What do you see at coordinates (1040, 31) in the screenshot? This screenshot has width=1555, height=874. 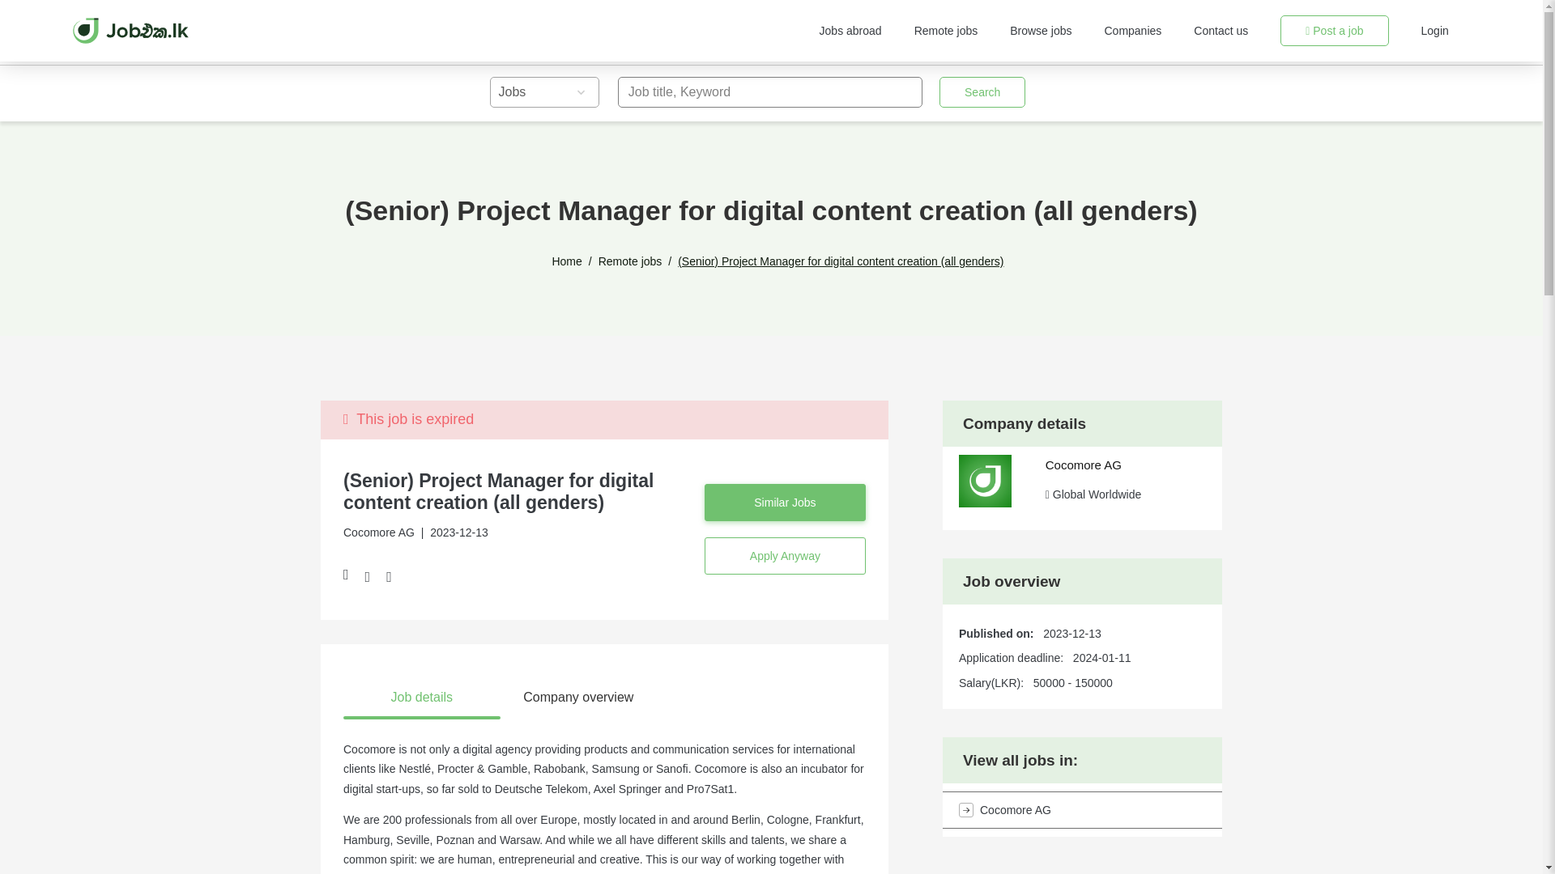 I see `Browse jobs` at bounding box center [1040, 31].